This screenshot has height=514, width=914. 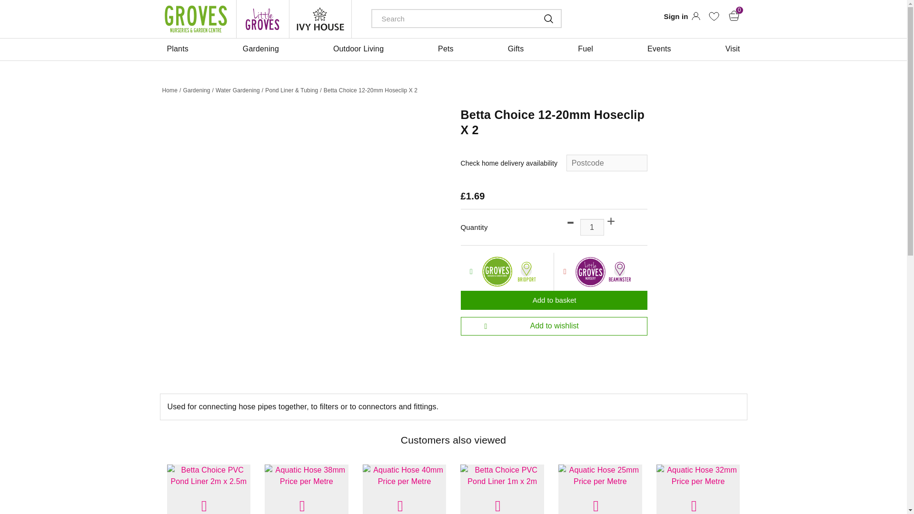 What do you see at coordinates (541, 18) in the screenshot?
I see `Search` at bounding box center [541, 18].